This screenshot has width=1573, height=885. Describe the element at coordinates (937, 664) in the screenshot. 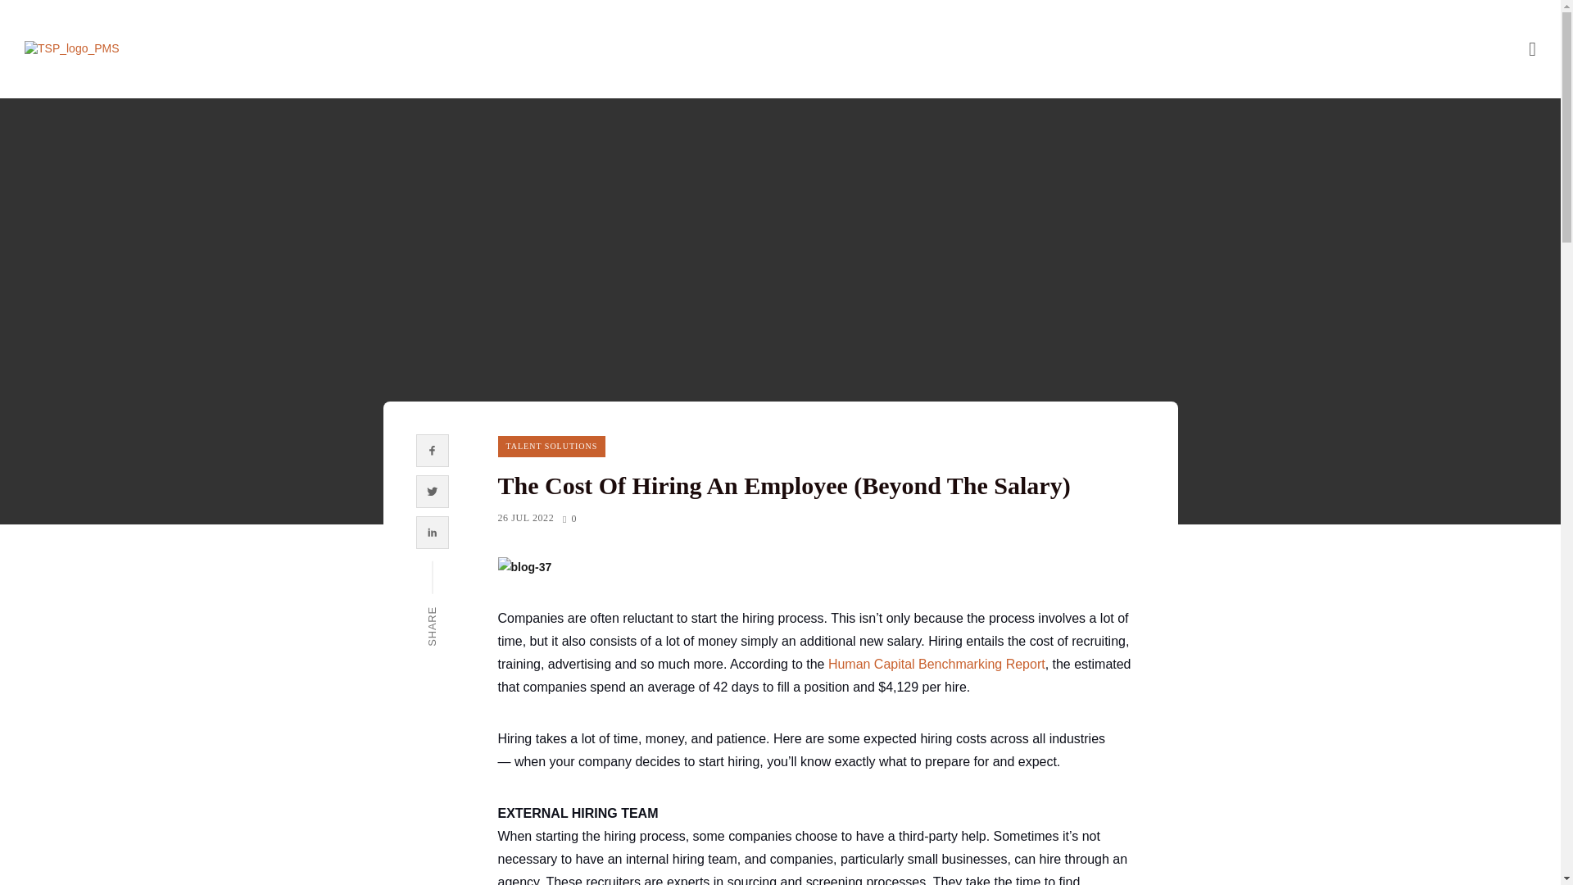

I see `Human Capital Benchmarking Report` at that location.